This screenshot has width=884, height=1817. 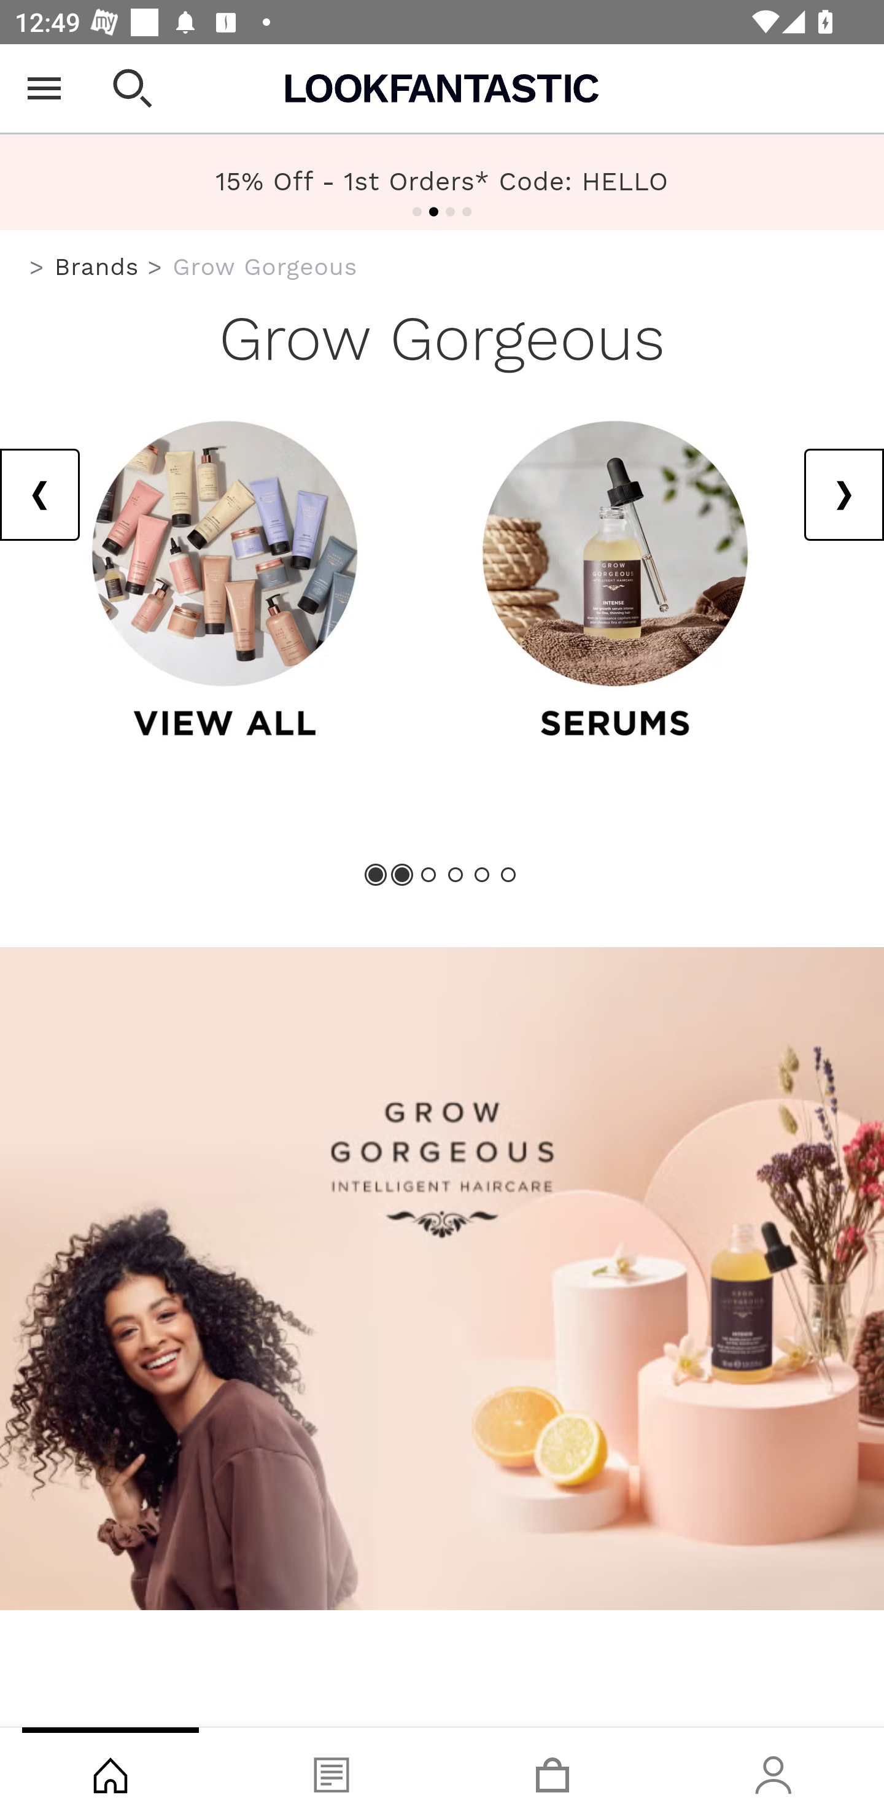 What do you see at coordinates (225, 581) in the screenshot?
I see `View All` at bounding box center [225, 581].